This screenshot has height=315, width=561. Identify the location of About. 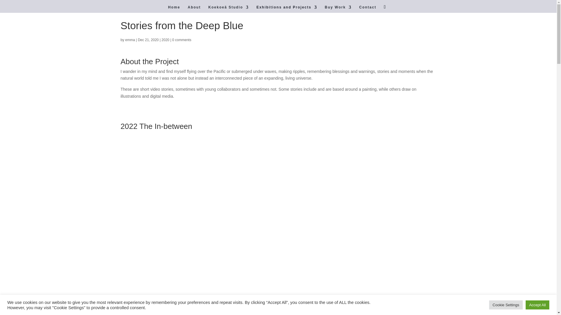
(194, 9).